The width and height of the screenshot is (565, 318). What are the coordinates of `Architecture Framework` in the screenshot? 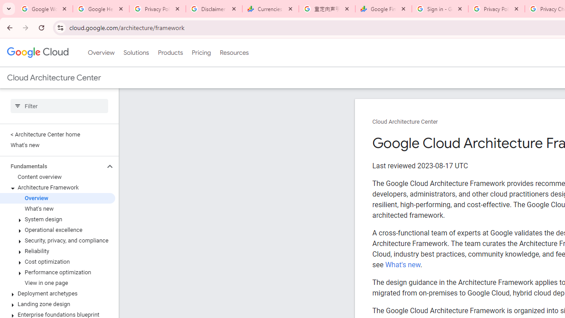 It's located at (57, 188).